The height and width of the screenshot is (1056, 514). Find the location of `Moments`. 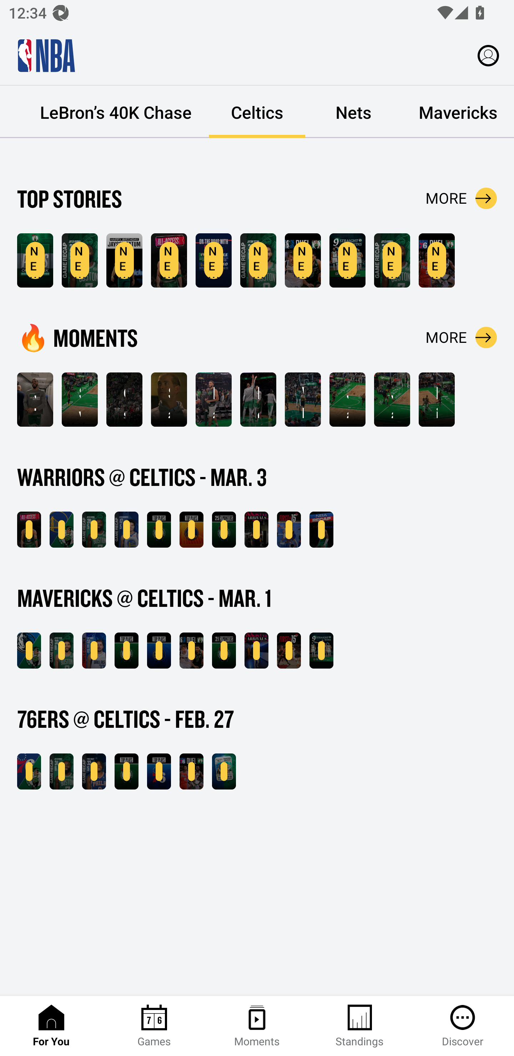

Moments is located at coordinates (257, 1026).